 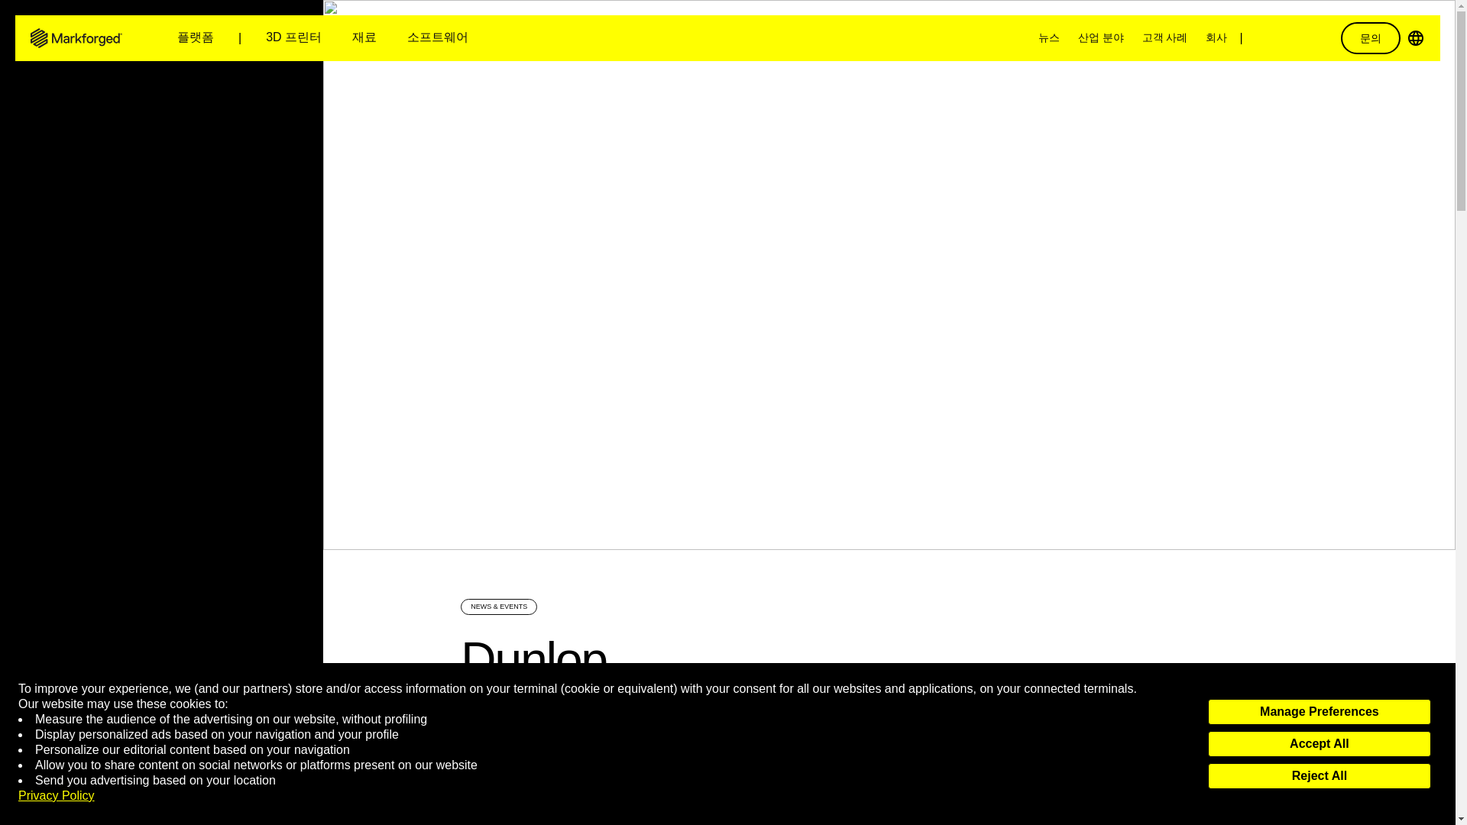 I want to click on Privacy Policy, so click(x=57, y=796).